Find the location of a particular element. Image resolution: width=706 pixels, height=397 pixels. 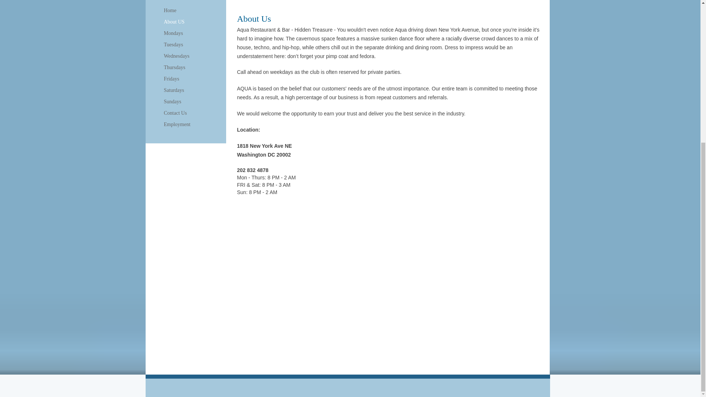

Saturdays is located at coordinates (174, 90).